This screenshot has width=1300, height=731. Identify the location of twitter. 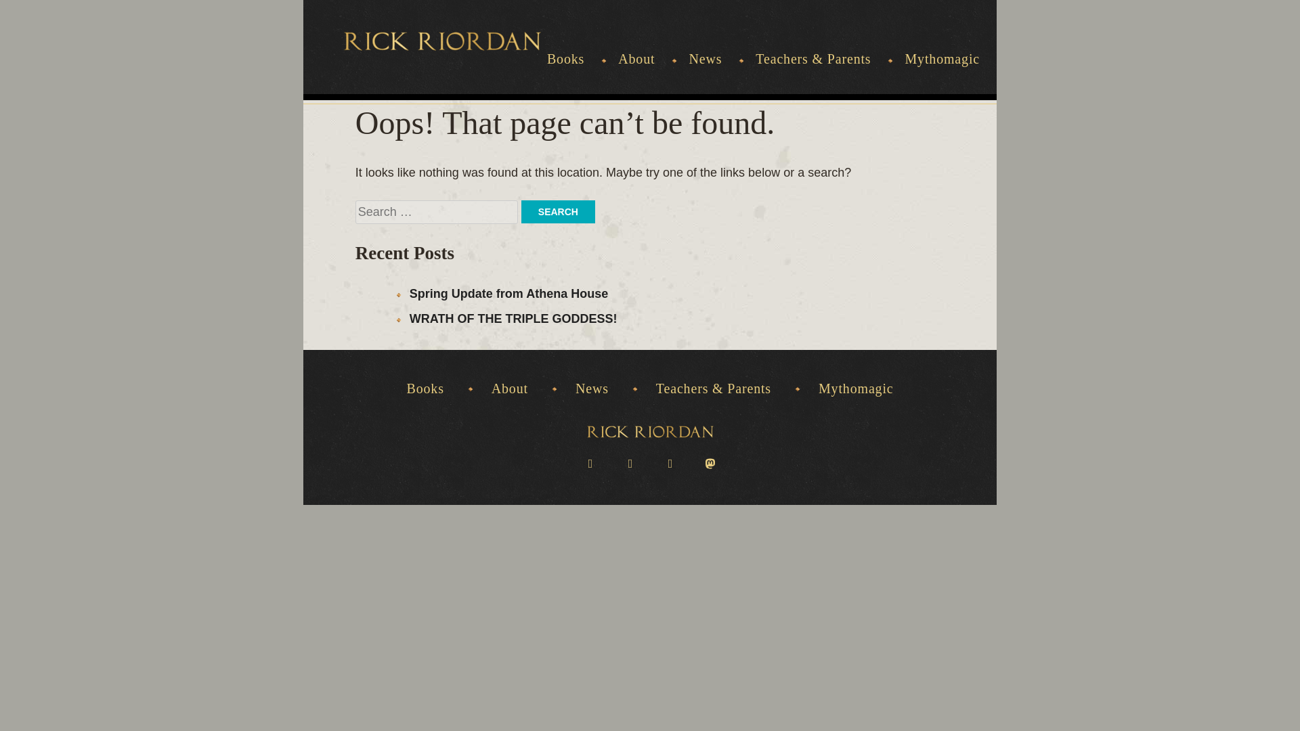
(630, 462).